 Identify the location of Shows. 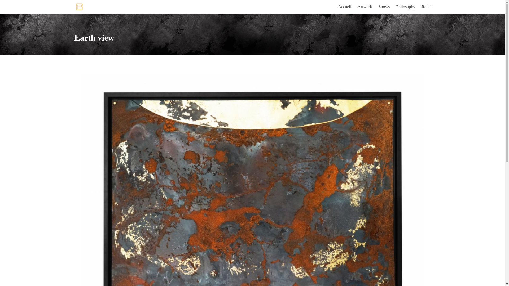
(384, 7).